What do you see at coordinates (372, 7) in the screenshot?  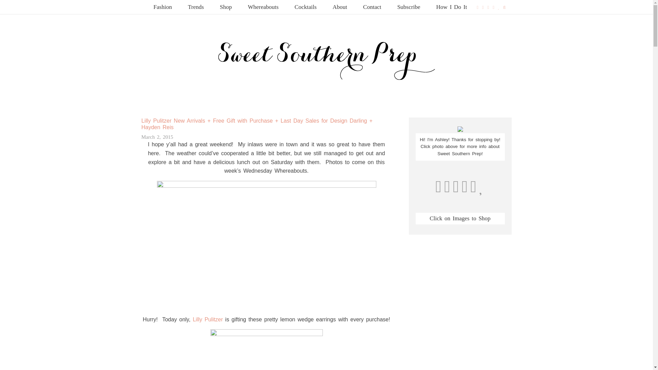 I see `Contact` at bounding box center [372, 7].